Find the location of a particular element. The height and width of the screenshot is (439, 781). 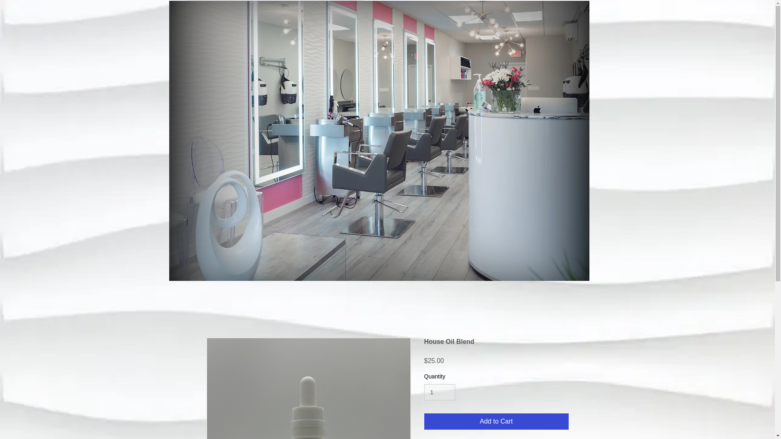

Add to Cart is located at coordinates (496, 422).